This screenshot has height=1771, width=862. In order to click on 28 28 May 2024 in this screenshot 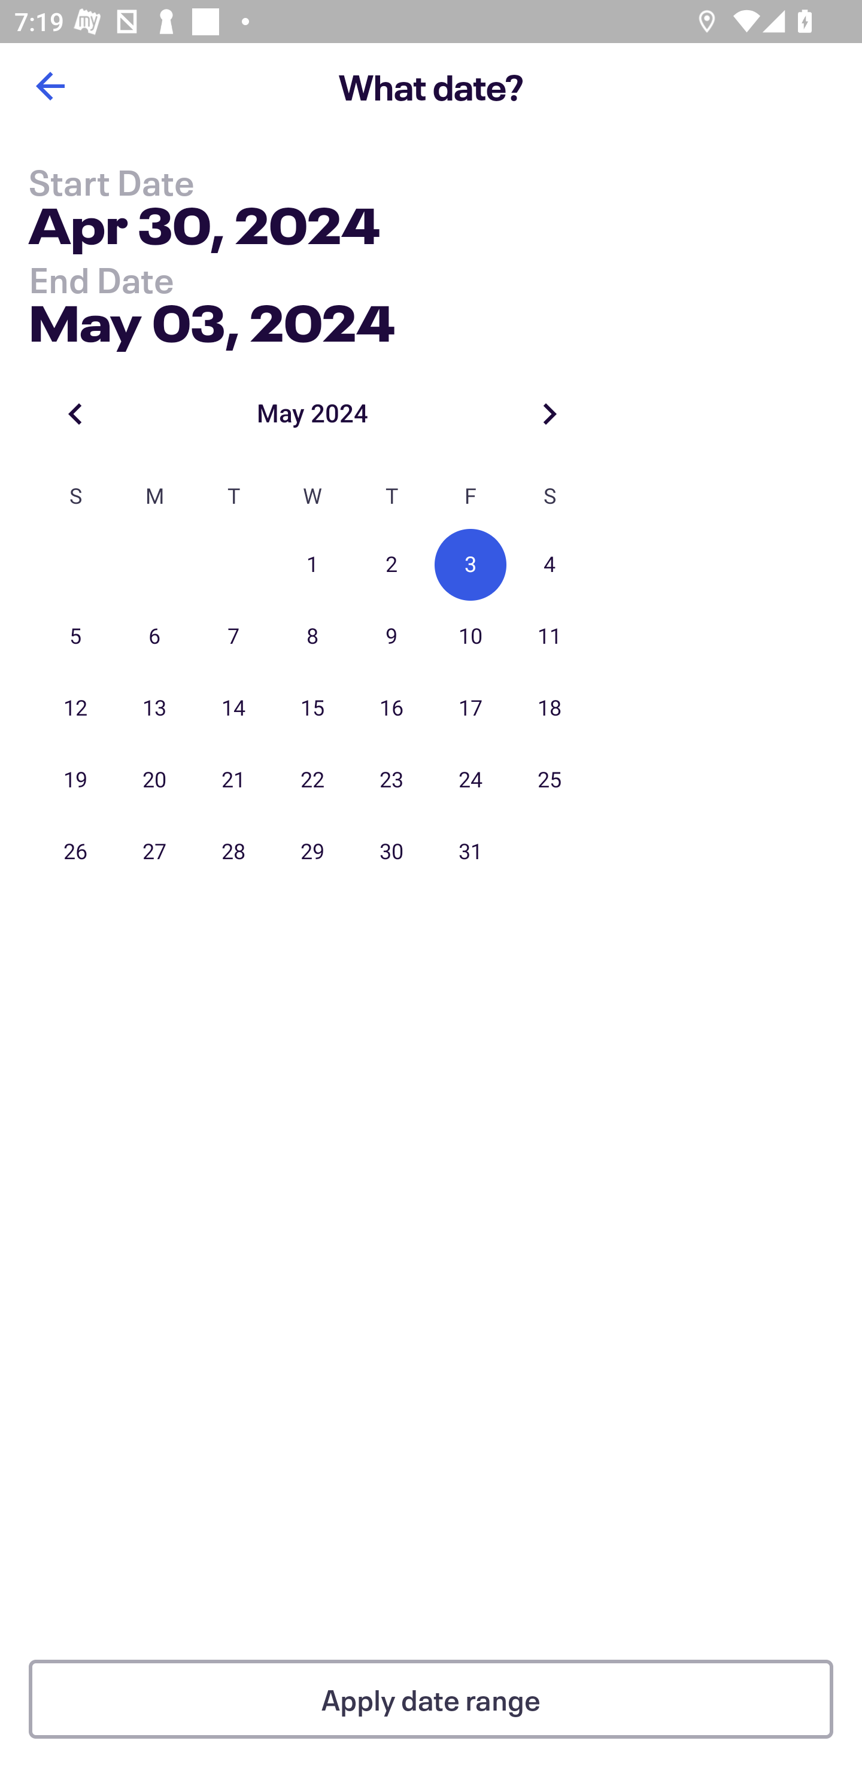, I will do `click(233, 851)`.